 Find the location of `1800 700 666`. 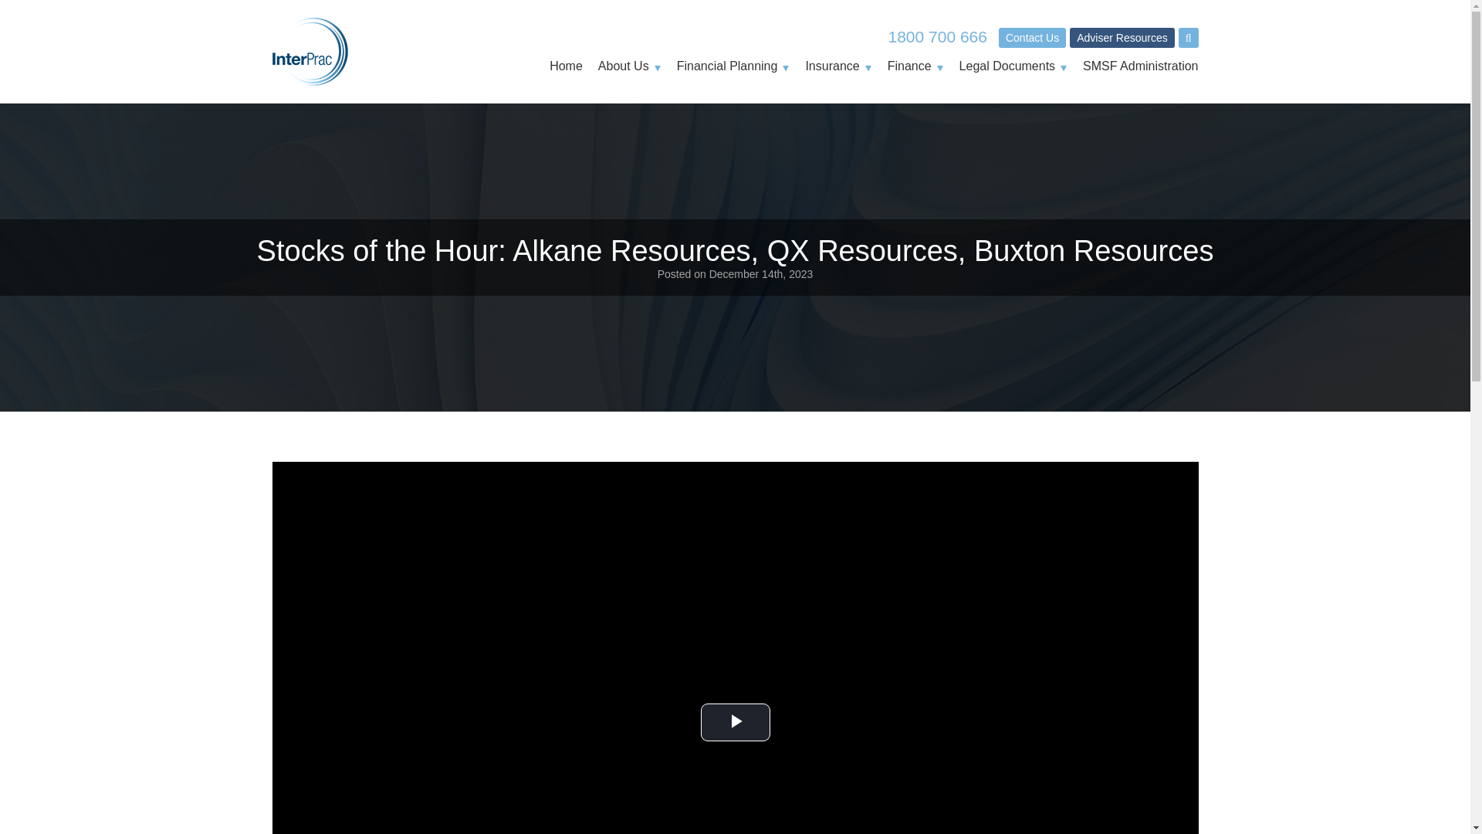

1800 700 666 is located at coordinates (937, 36).